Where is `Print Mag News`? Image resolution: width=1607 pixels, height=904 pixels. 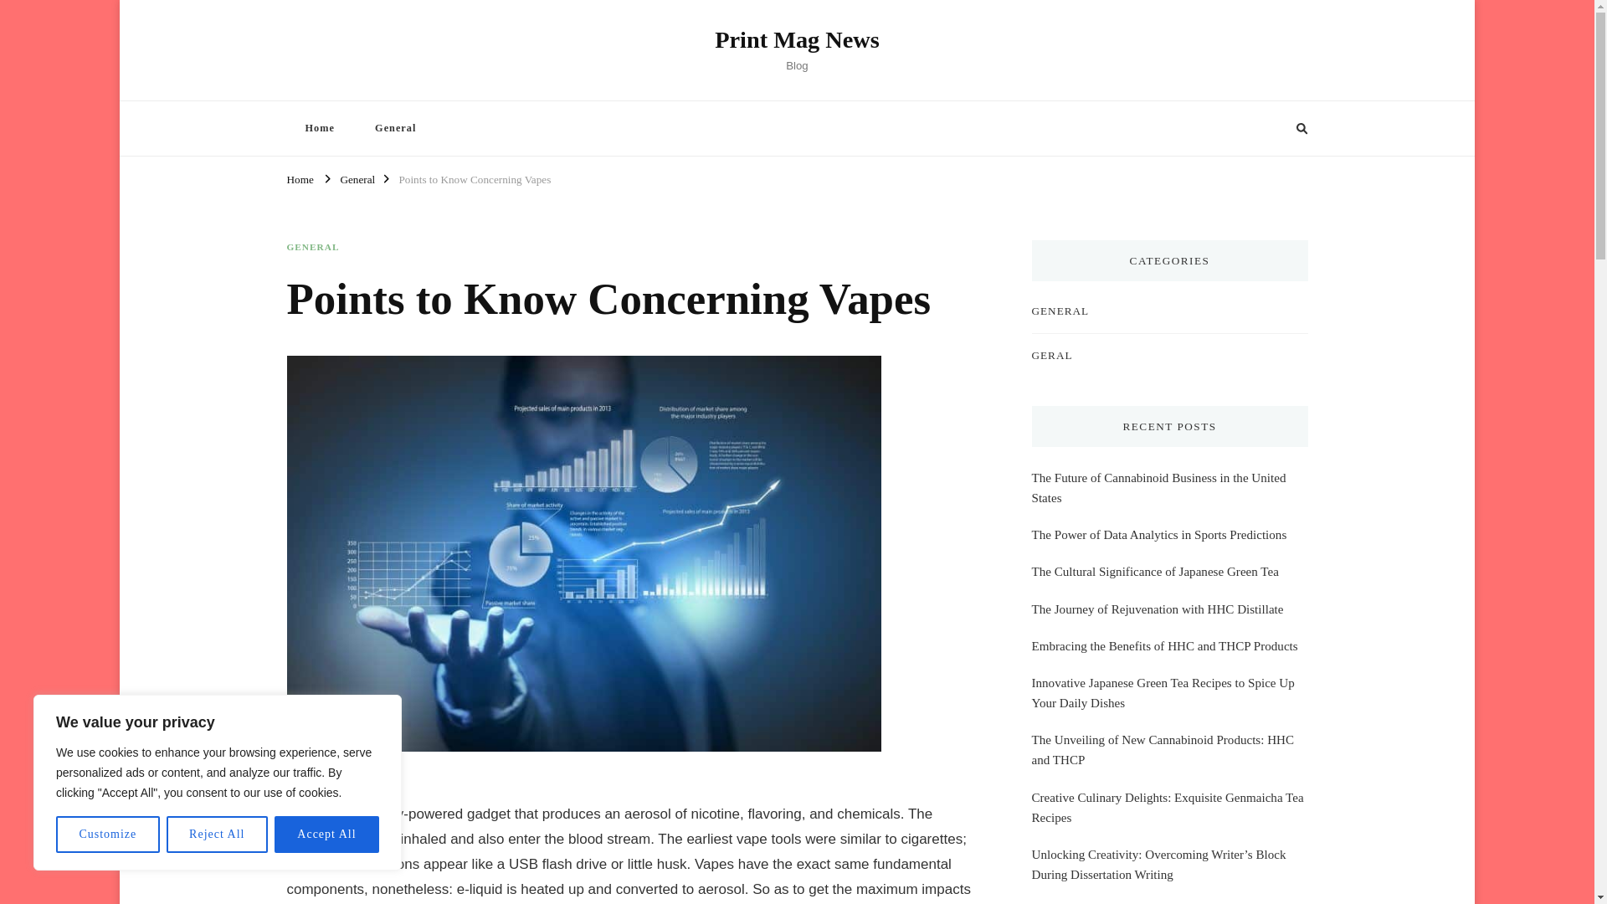
Print Mag News is located at coordinates (797, 39).